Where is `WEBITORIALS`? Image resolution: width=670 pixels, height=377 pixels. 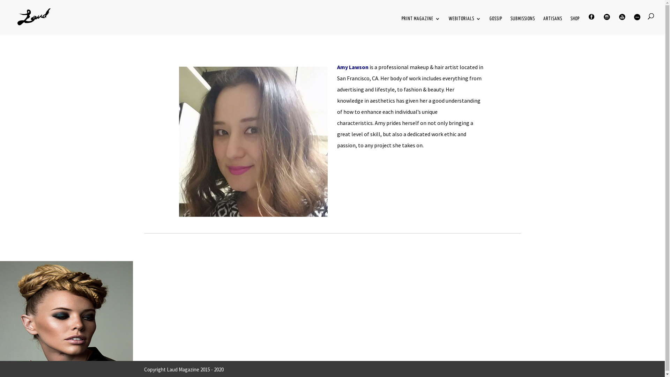 WEBITORIALS is located at coordinates (465, 25).